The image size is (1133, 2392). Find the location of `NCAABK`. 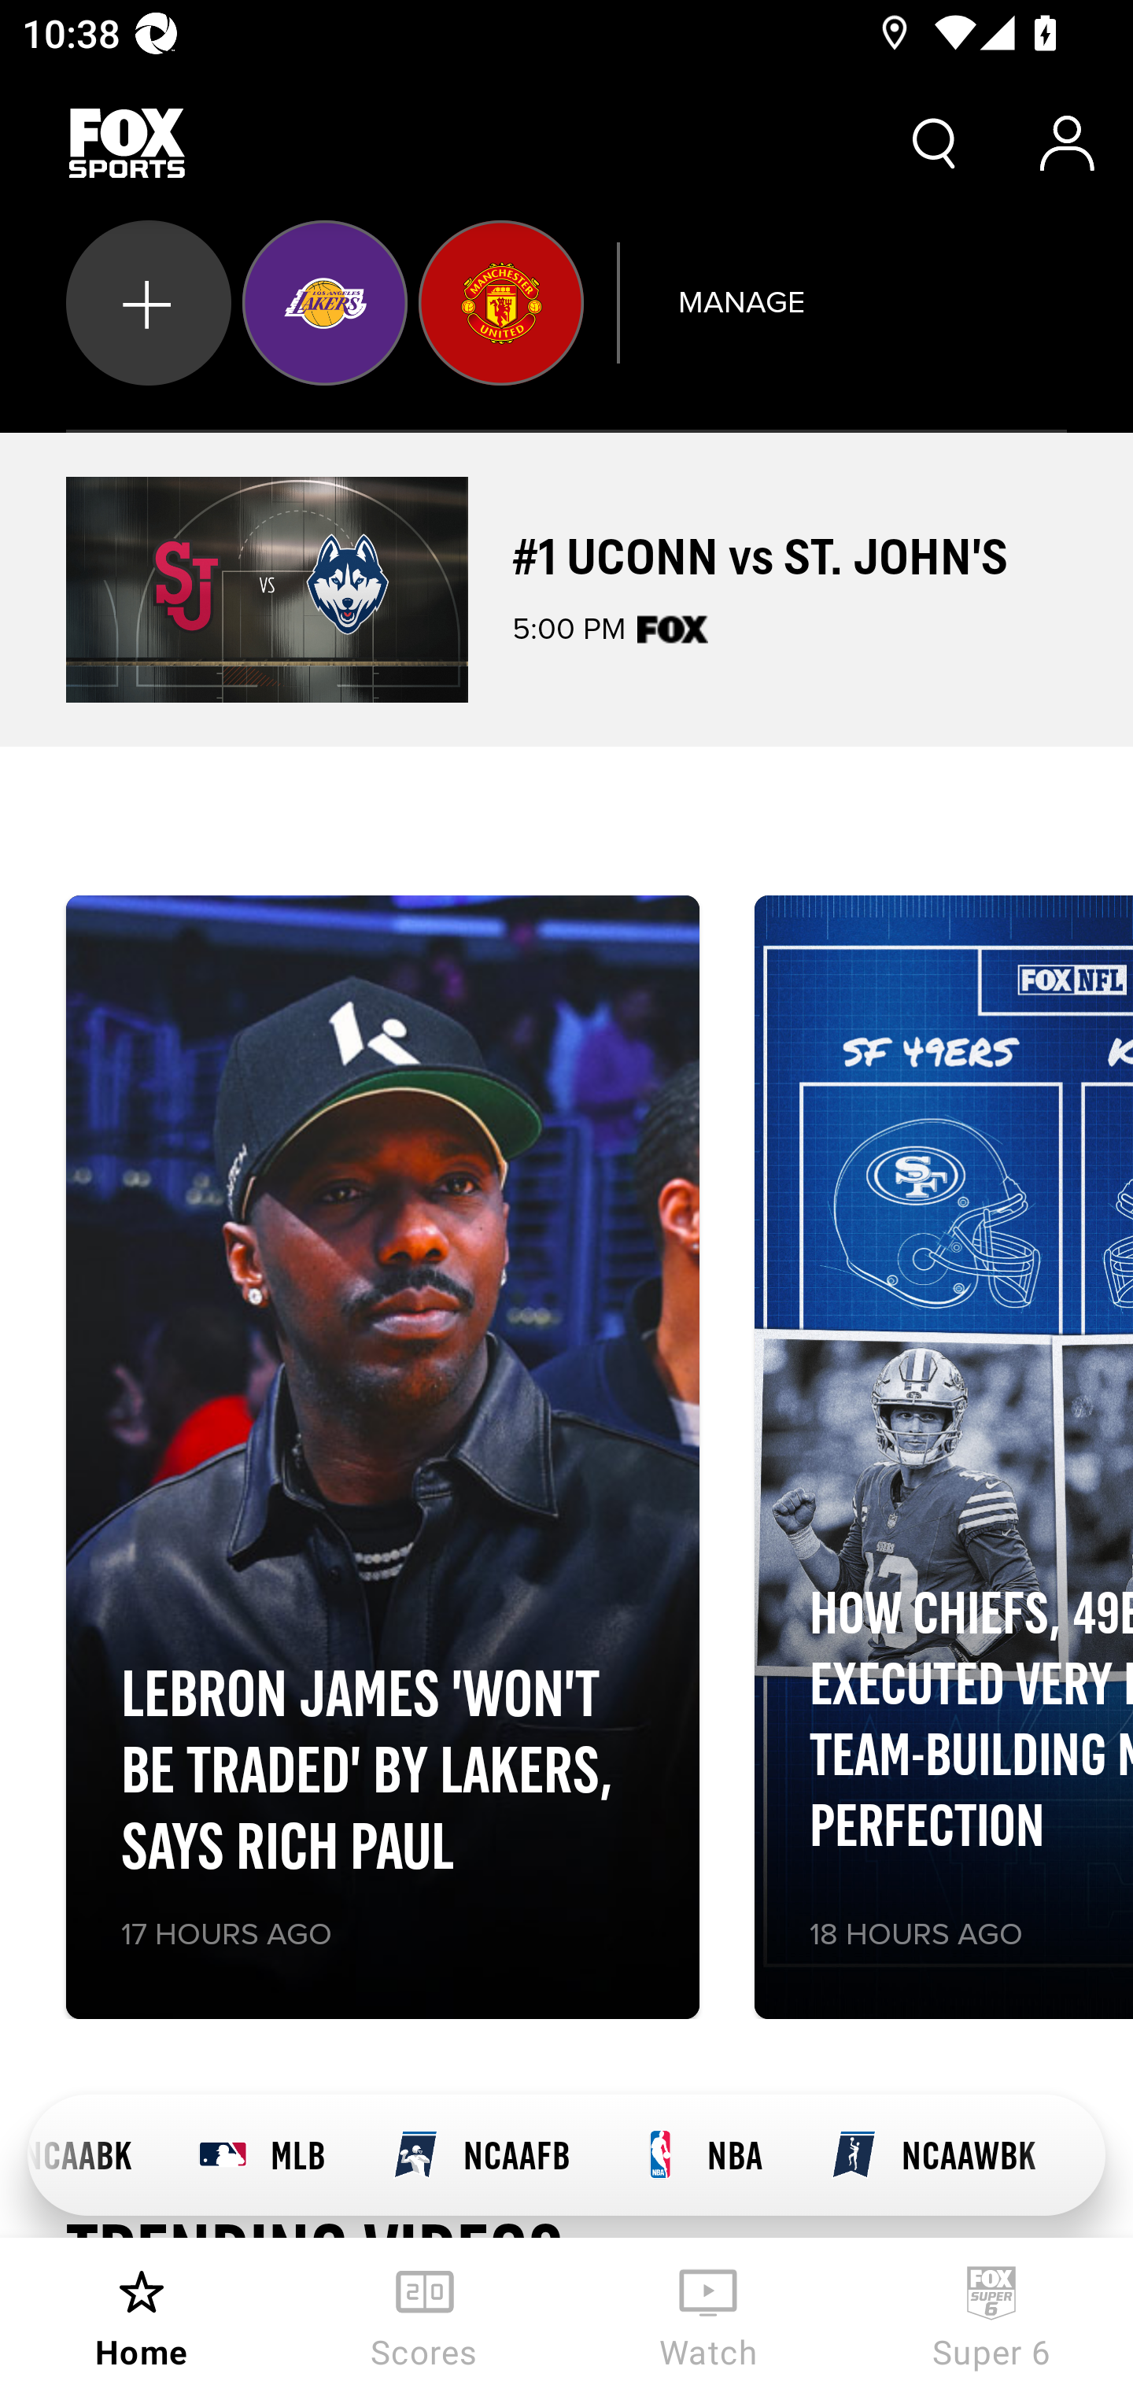

NCAABK is located at coordinates (96, 2155).